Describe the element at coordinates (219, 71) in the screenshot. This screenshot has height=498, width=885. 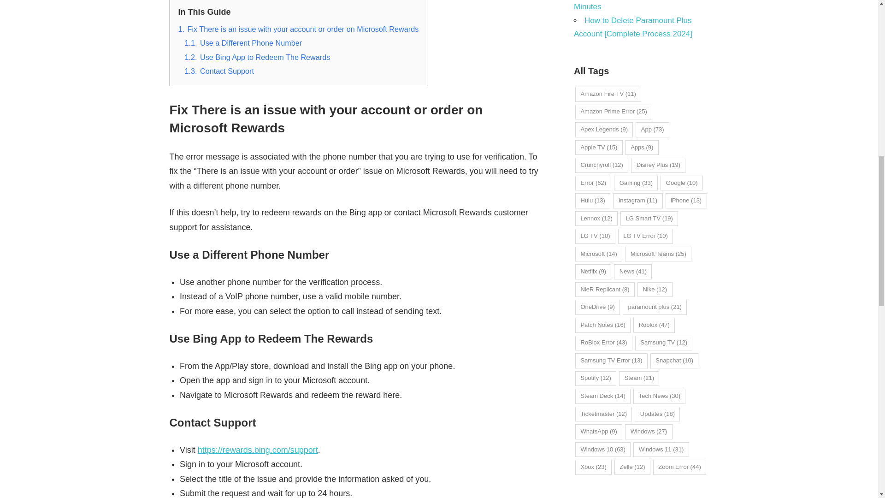
I see `1.3. Contact Support` at that location.